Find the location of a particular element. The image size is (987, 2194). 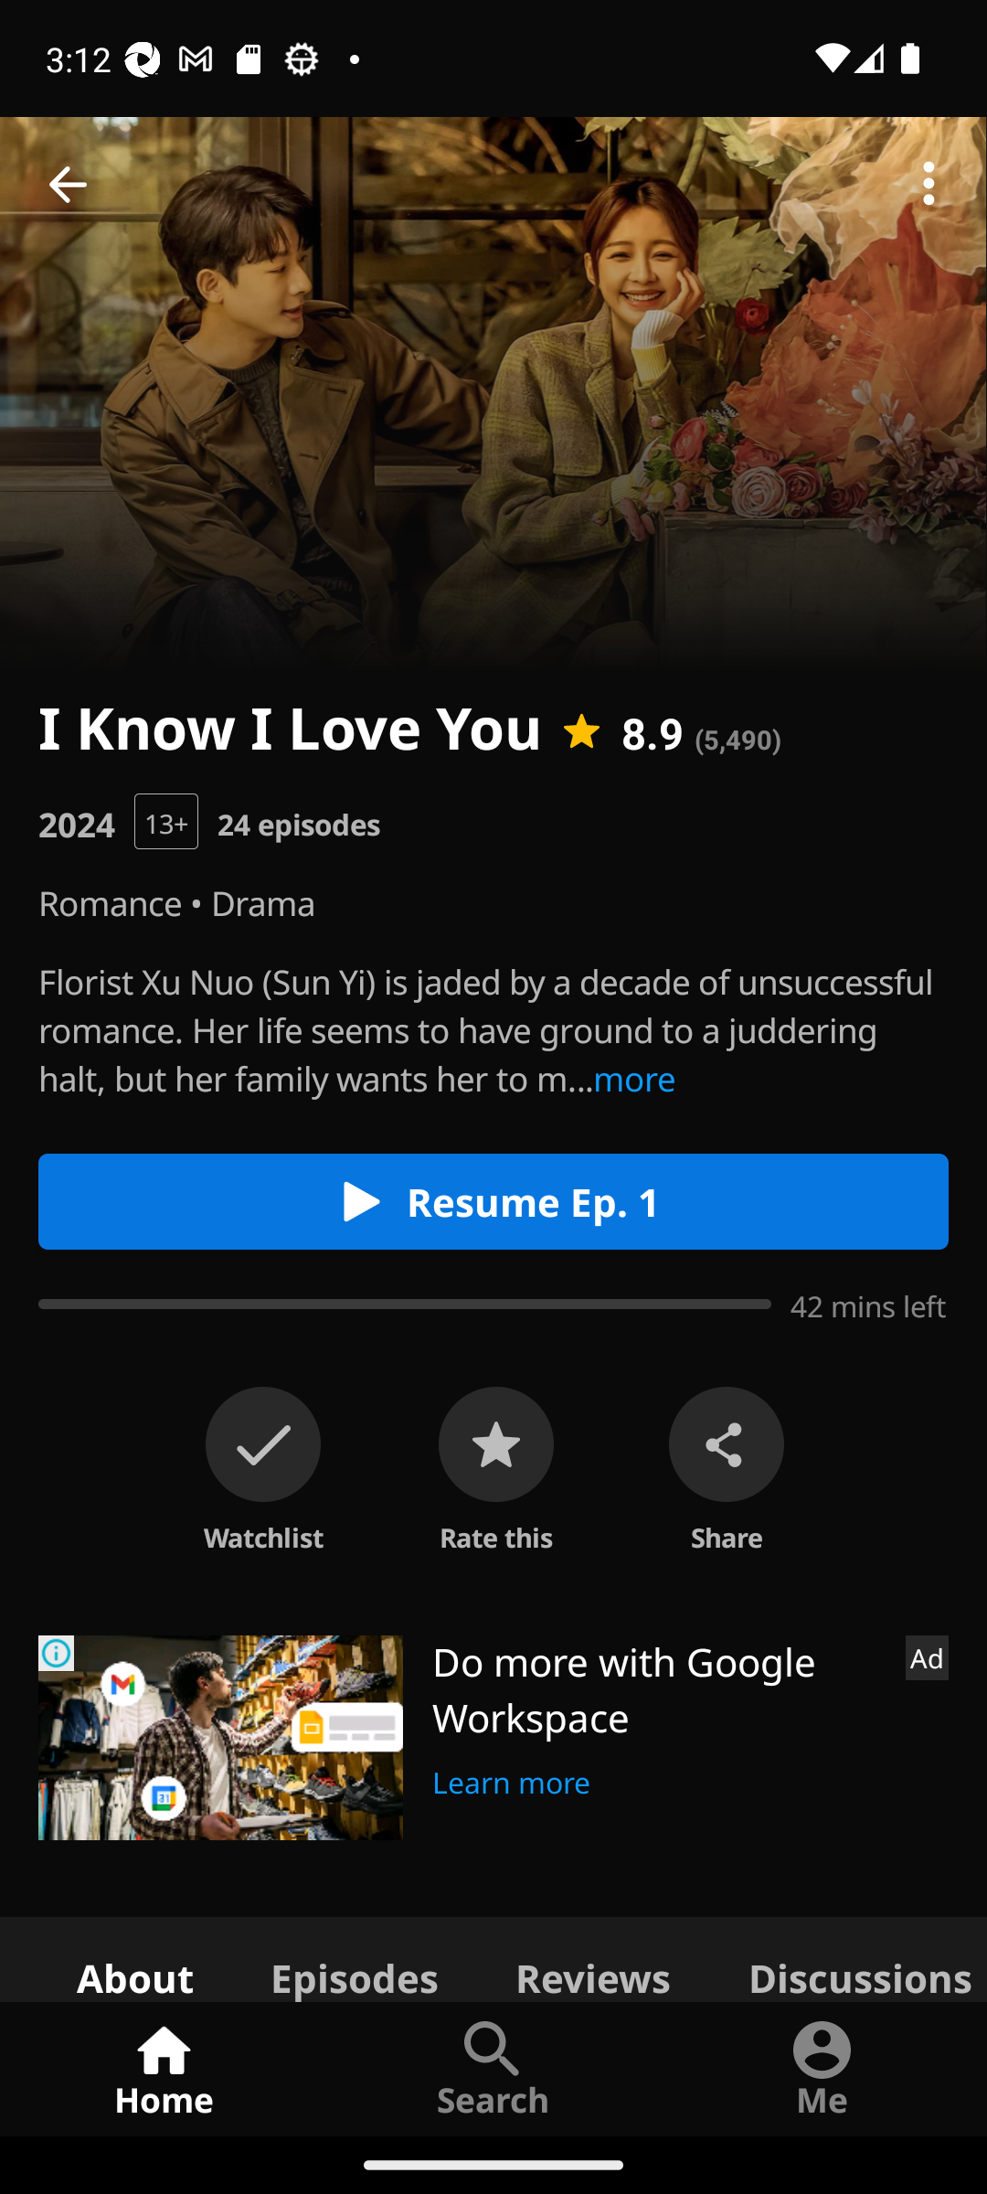

Discussions is located at coordinates (848, 1958).